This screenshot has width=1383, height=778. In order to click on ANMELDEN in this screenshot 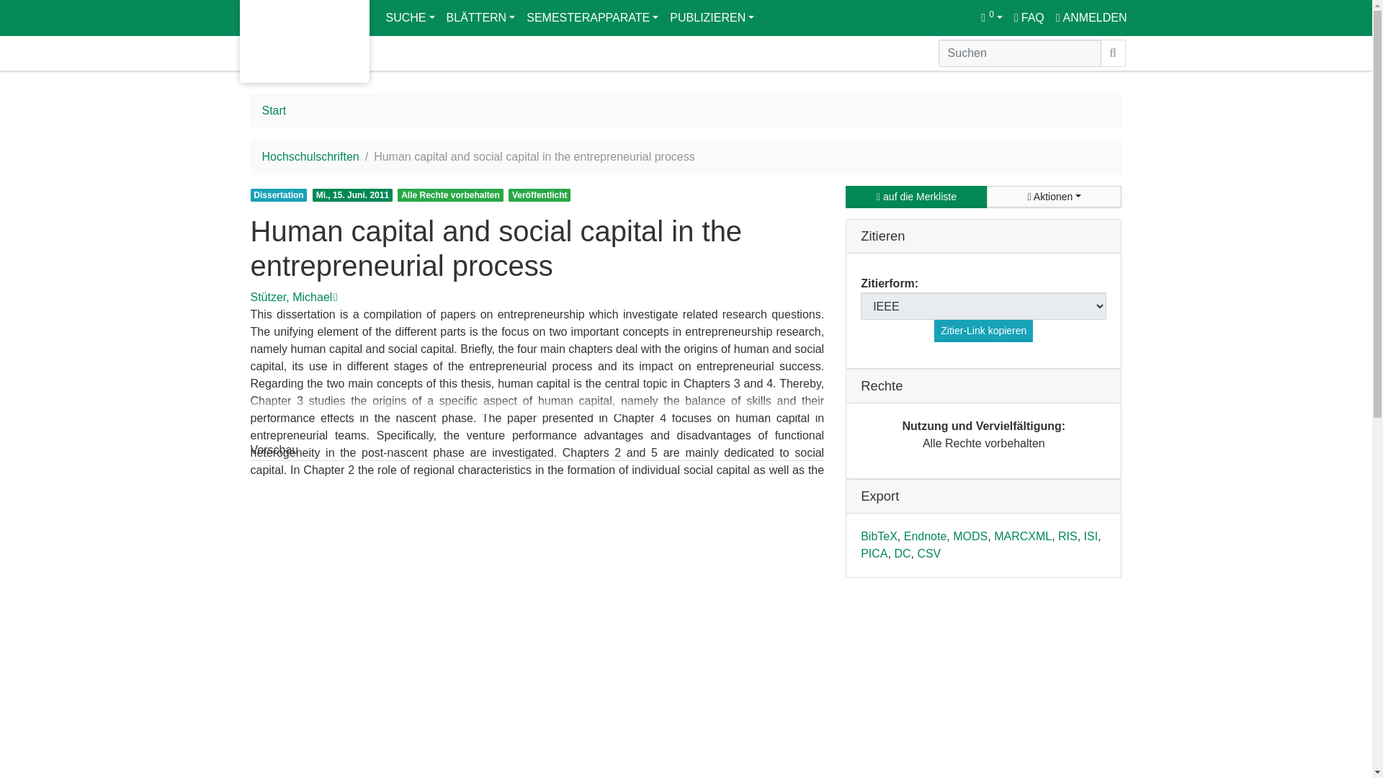, I will do `click(1091, 17)`.